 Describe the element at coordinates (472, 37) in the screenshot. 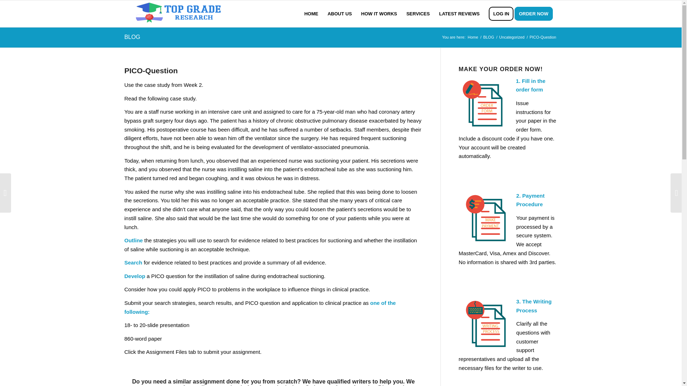

I see `Home` at that location.